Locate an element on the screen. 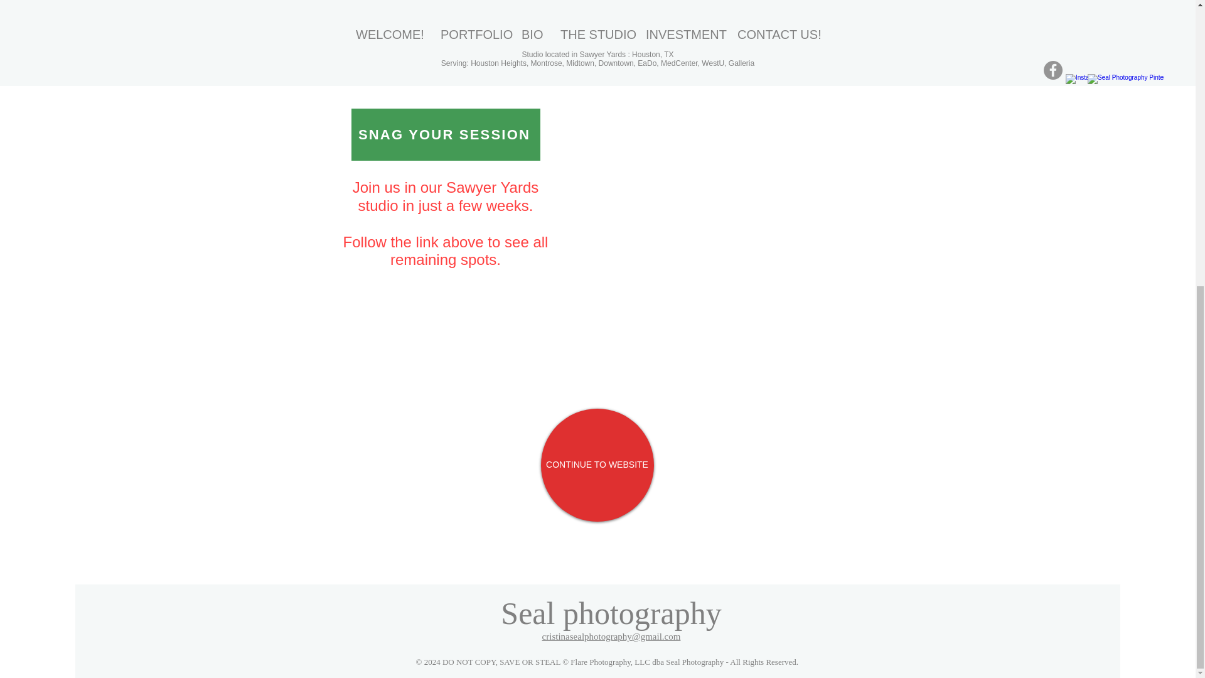 The width and height of the screenshot is (1205, 678). CONTINUE TO WEBSITE is located at coordinates (597, 465).